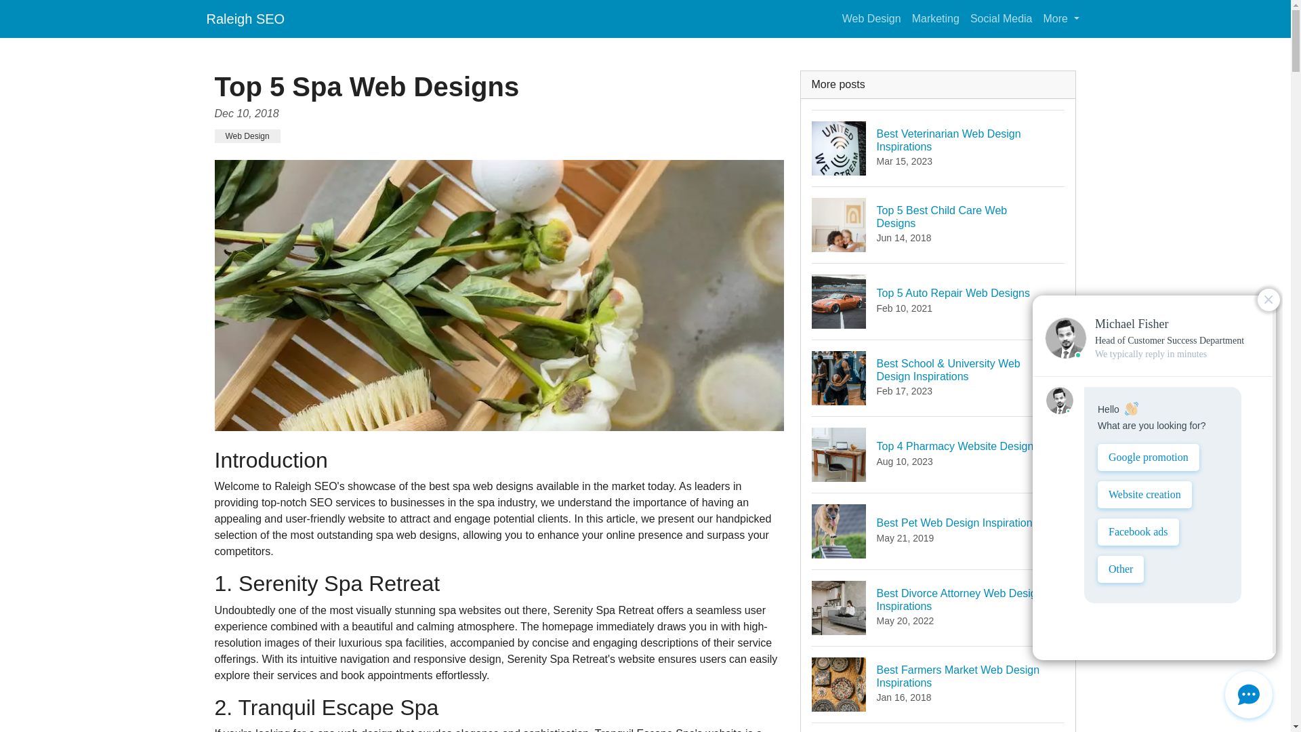 This screenshot has width=1301, height=732. What do you see at coordinates (1061, 18) in the screenshot?
I see `More` at bounding box center [1061, 18].